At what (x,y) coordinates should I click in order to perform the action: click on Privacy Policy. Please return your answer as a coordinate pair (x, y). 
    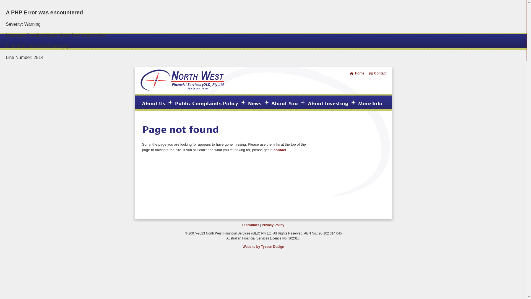
    Looking at the image, I should click on (273, 225).